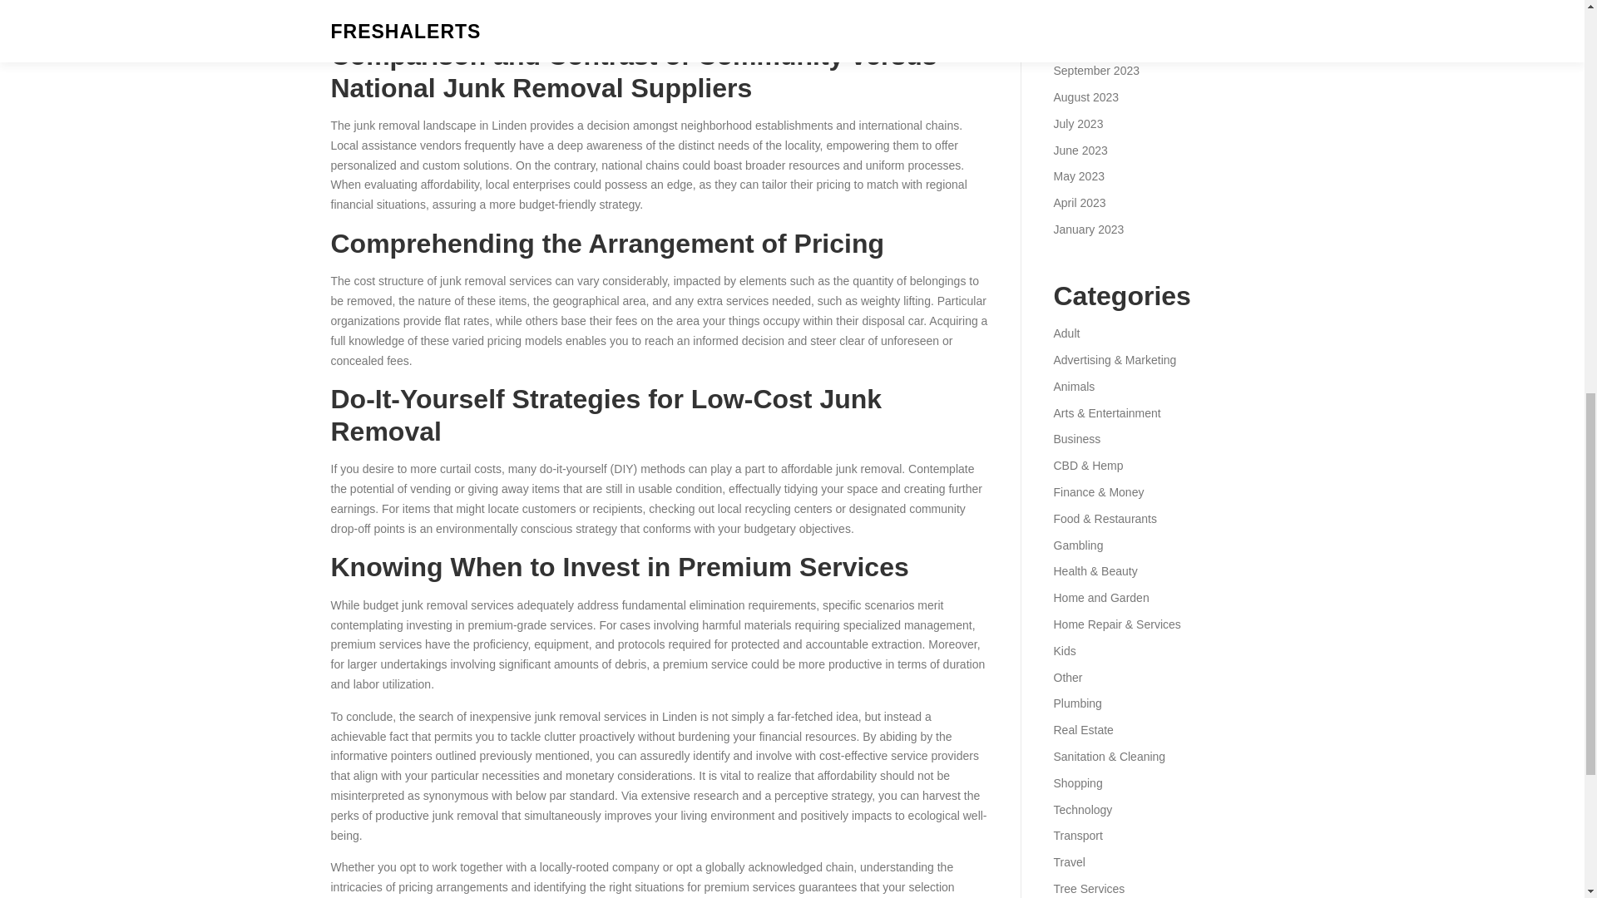 The image size is (1597, 898). I want to click on June 2023, so click(1080, 150).